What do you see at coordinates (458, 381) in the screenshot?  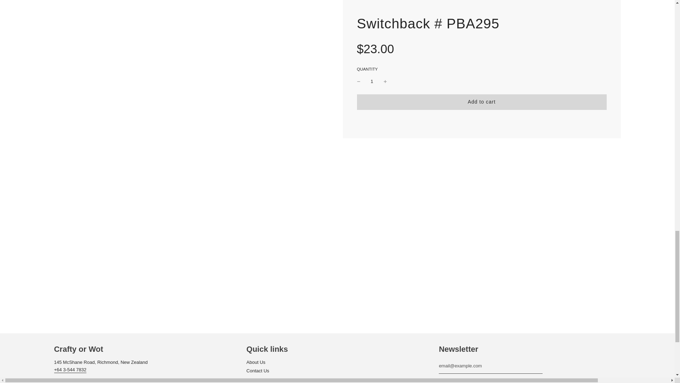 I see `Subscribe` at bounding box center [458, 381].